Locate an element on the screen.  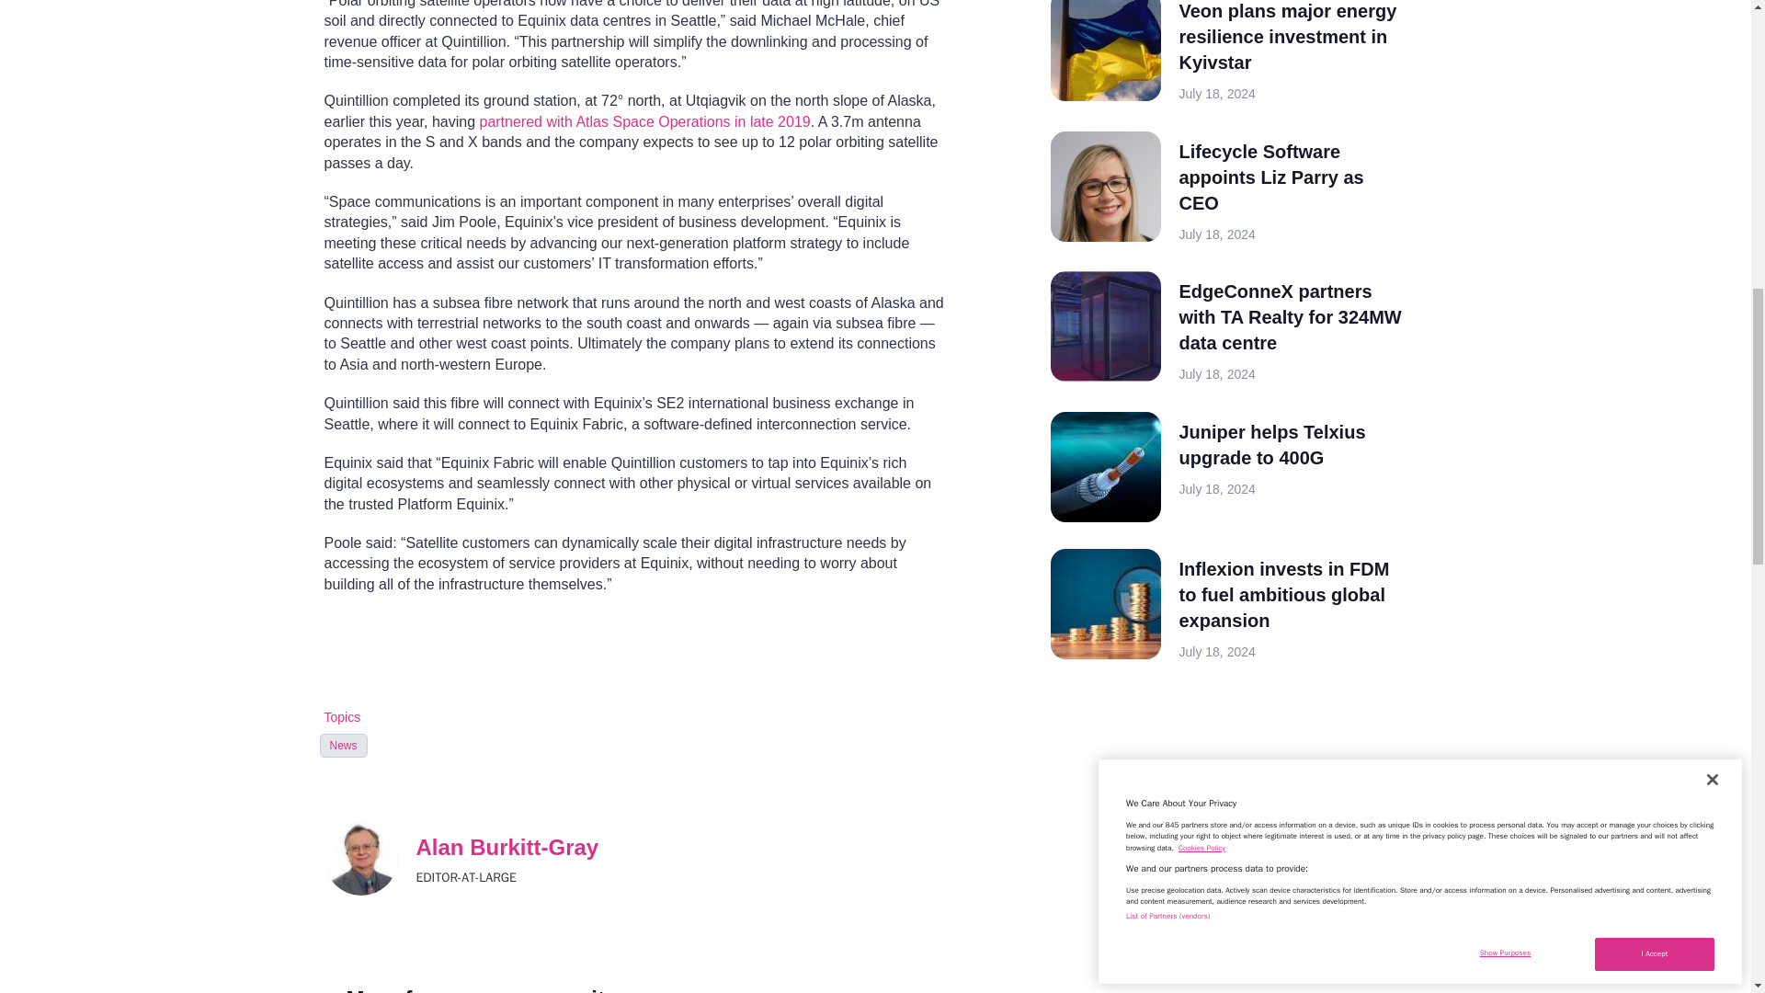
3rd party ad content is located at coordinates (1188, 802).